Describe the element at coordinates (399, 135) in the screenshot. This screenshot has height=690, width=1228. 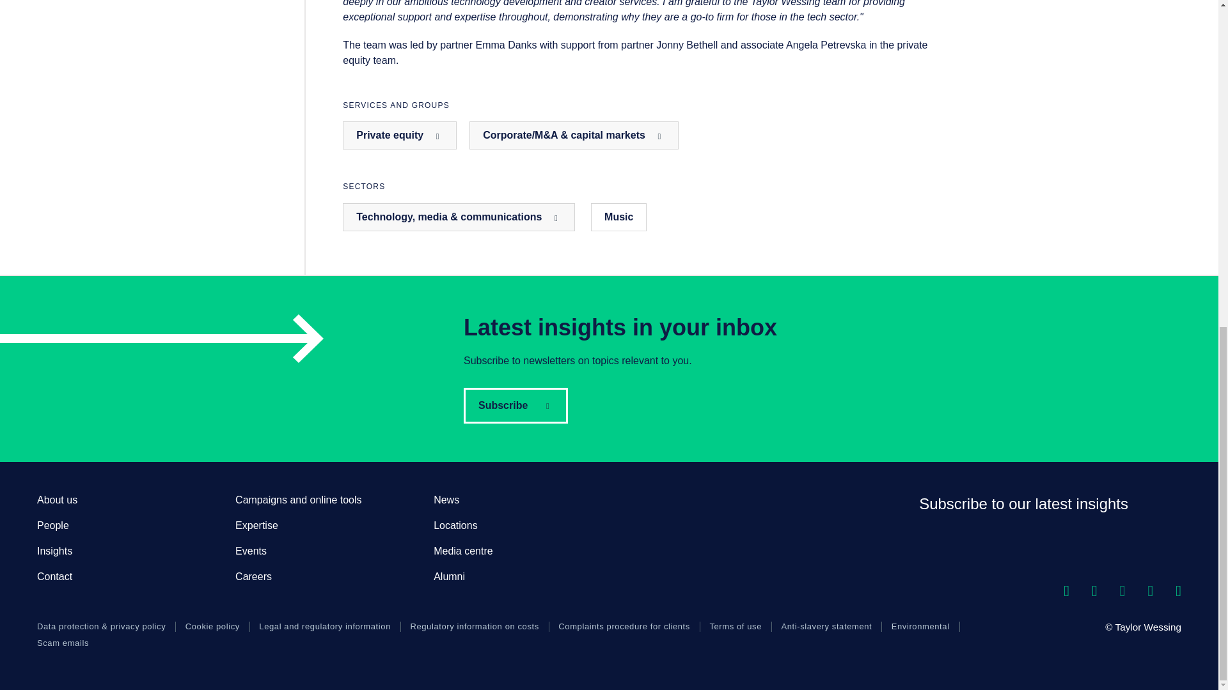
I see `Private equity` at that location.